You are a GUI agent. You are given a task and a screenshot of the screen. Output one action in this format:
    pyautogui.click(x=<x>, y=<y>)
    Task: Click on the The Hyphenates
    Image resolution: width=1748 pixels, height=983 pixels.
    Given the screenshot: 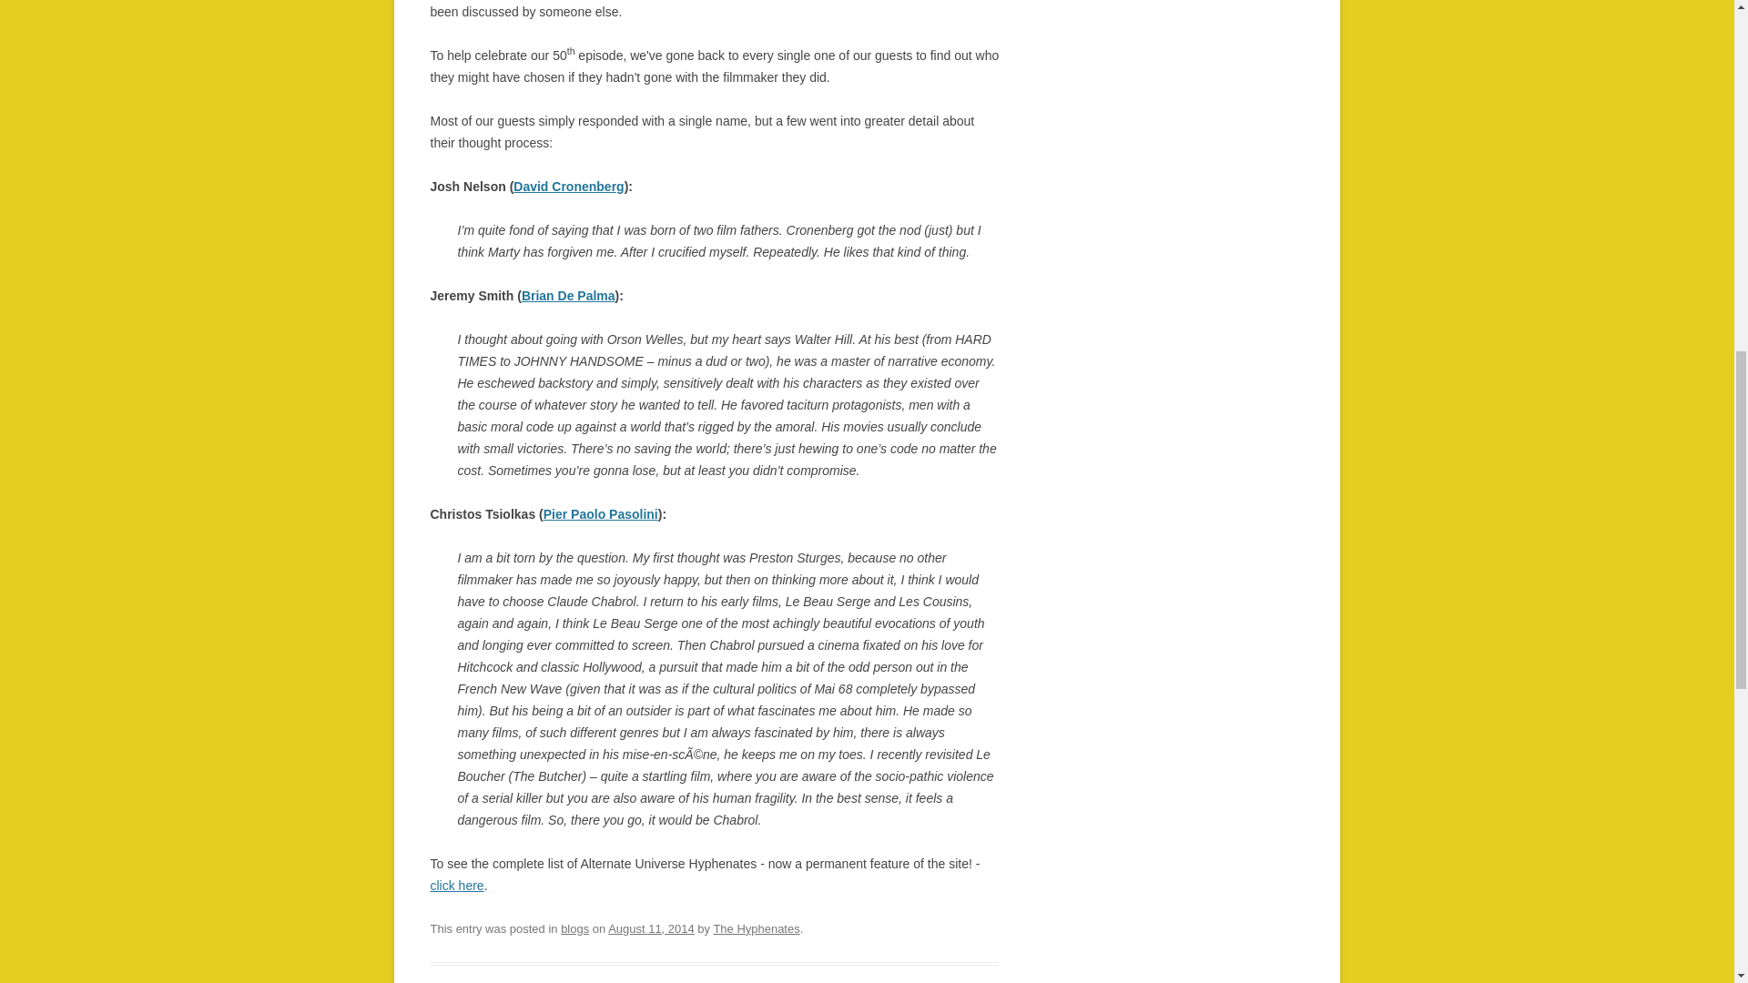 What is the action you would take?
    pyautogui.click(x=756, y=928)
    